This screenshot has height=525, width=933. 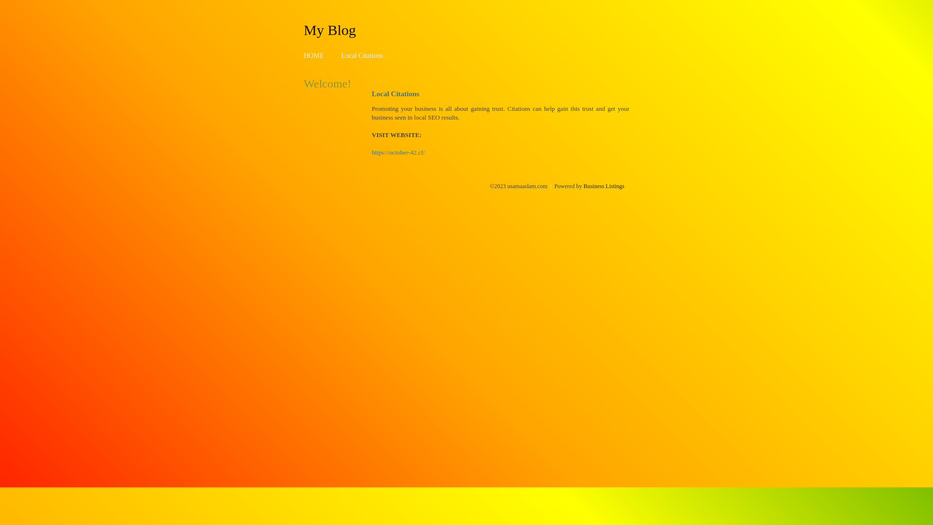 I want to click on https://october-42.cf/, so click(x=398, y=153).